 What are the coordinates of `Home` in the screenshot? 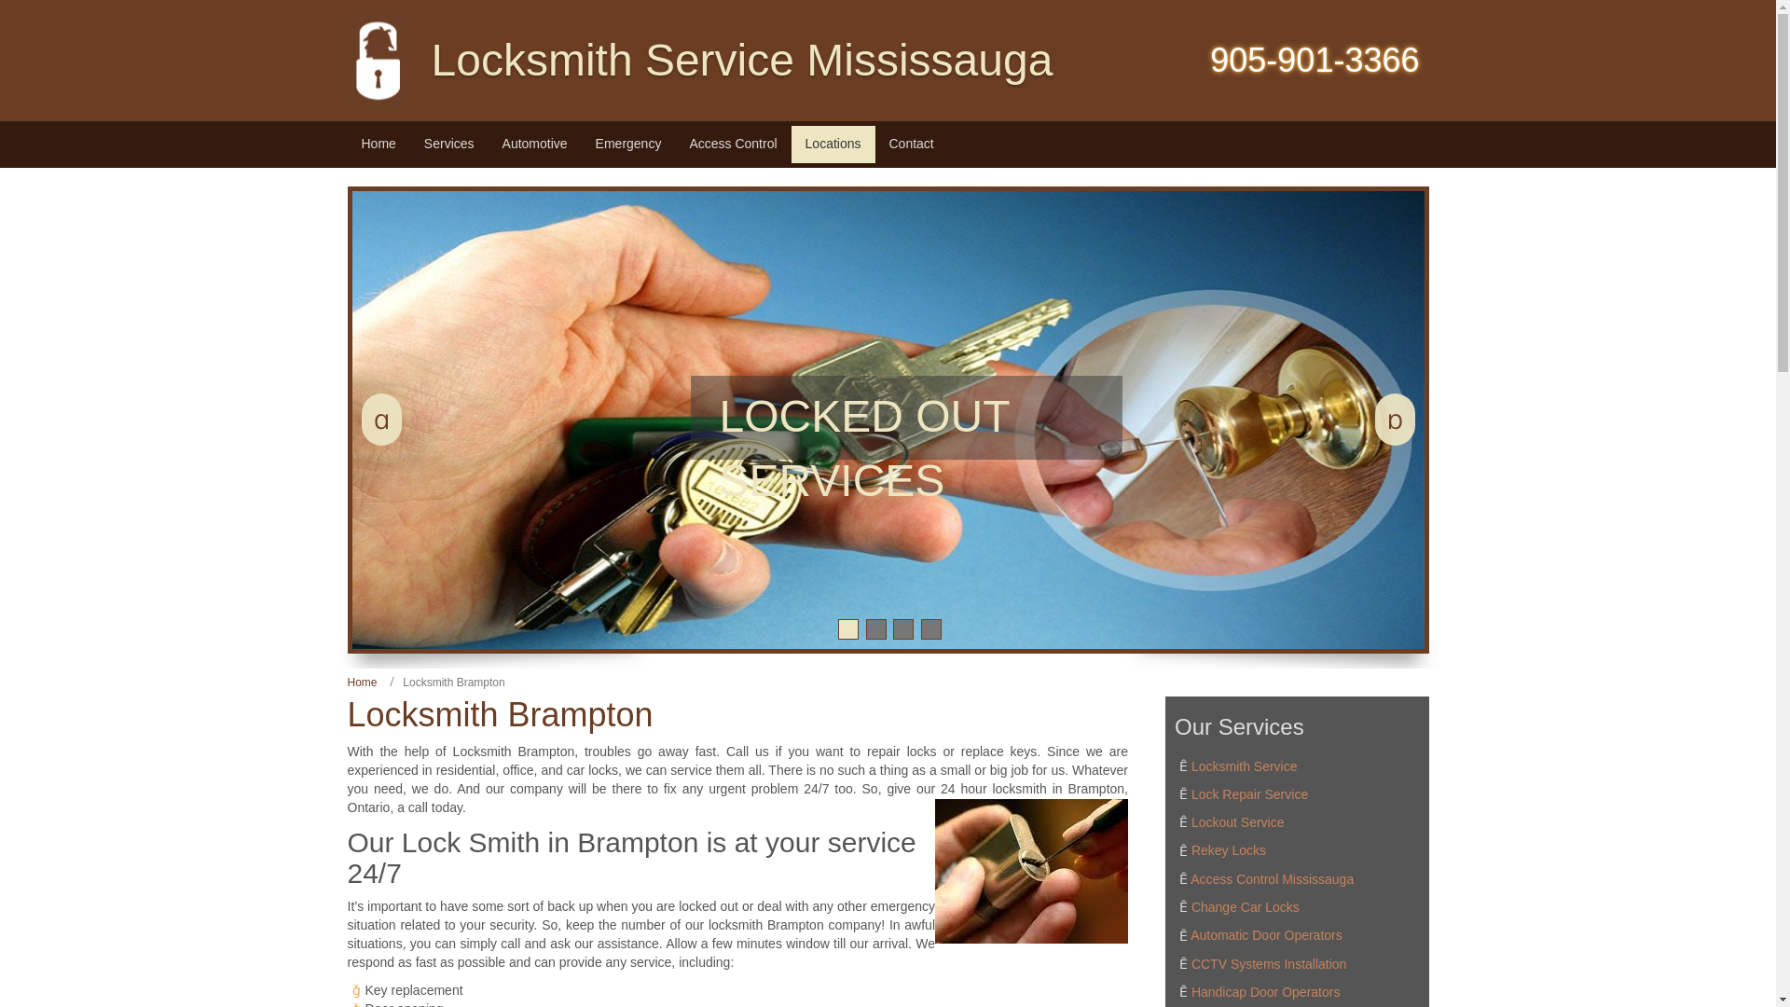 It's located at (379, 144).